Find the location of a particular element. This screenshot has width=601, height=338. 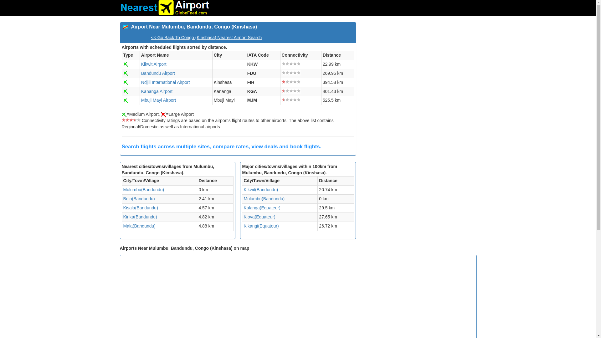

Mbuji Mayi Airport is located at coordinates (158, 100).